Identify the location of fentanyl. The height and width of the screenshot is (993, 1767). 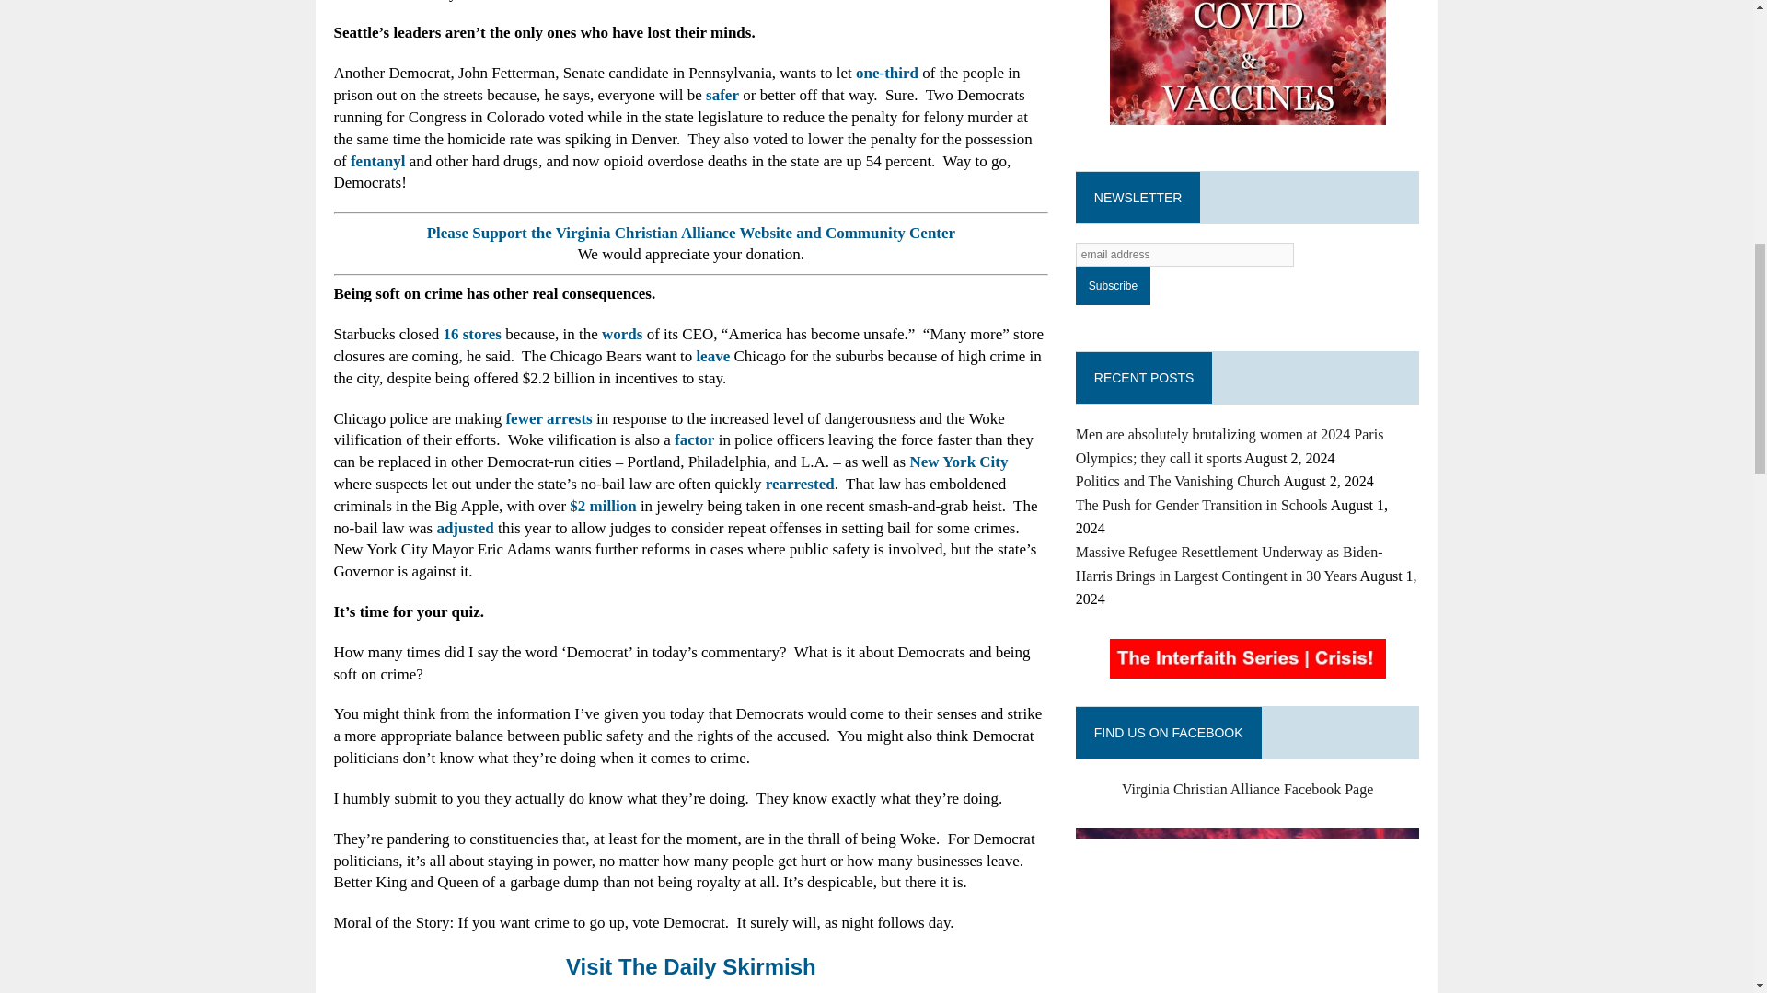
(377, 161).